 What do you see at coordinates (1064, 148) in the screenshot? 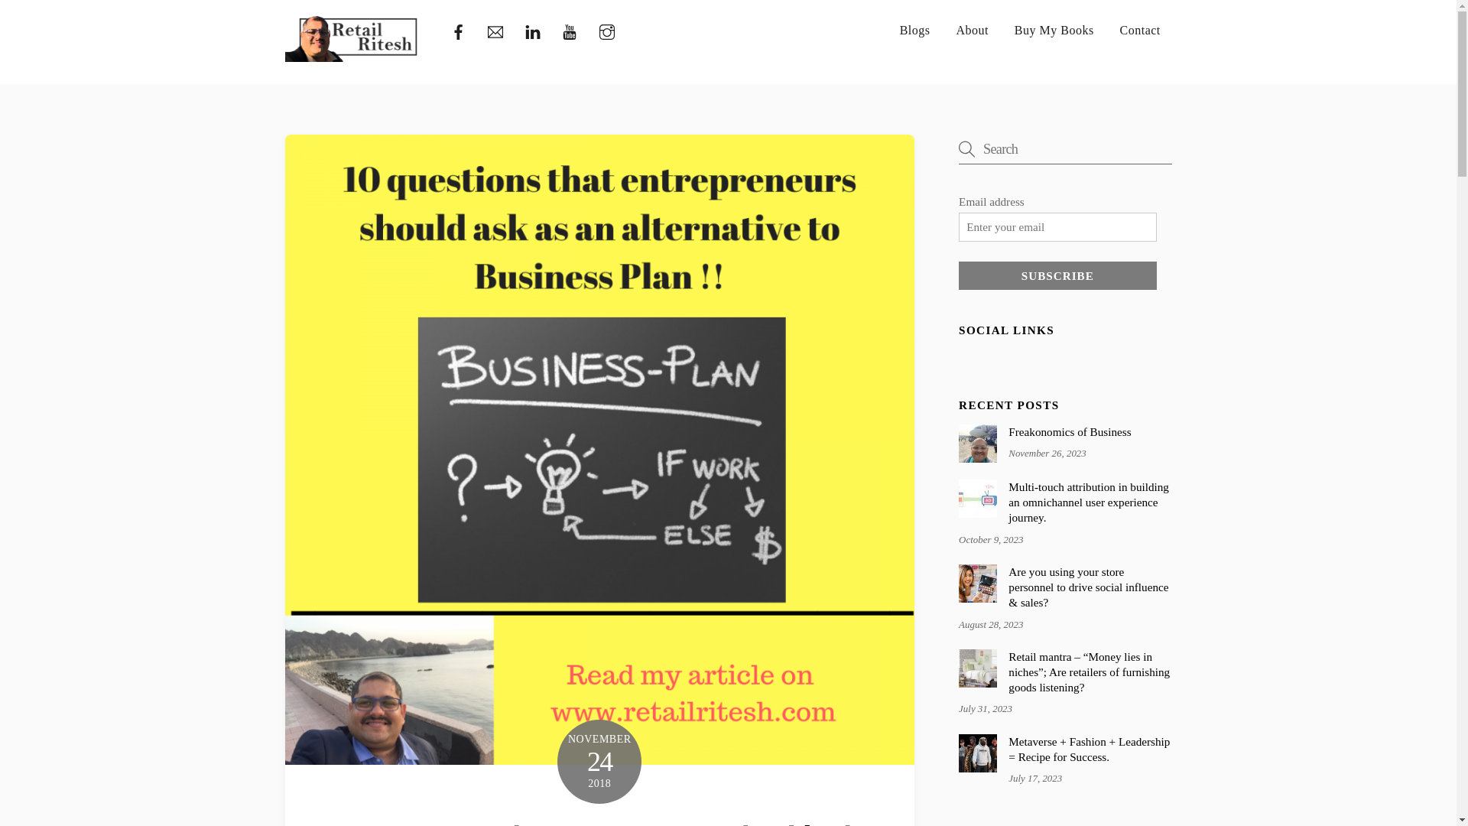
I see `Search` at bounding box center [1064, 148].